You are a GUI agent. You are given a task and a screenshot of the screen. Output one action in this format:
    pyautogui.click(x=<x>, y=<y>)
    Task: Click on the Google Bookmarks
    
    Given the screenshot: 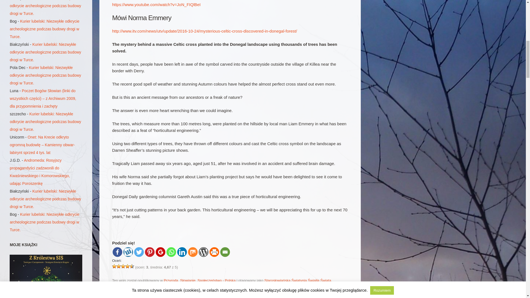 What is the action you would take?
    pyautogui.click(x=161, y=252)
    